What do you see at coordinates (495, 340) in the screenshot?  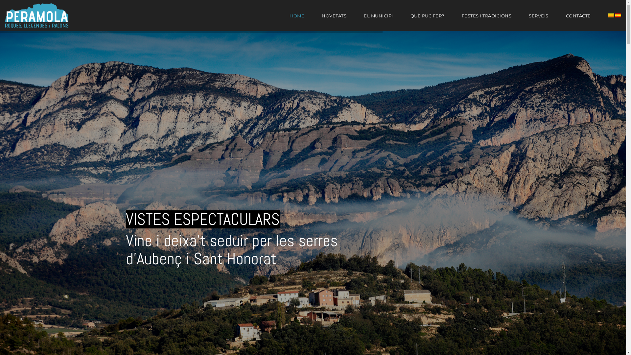 I see `Aviso legal` at bounding box center [495, 340].